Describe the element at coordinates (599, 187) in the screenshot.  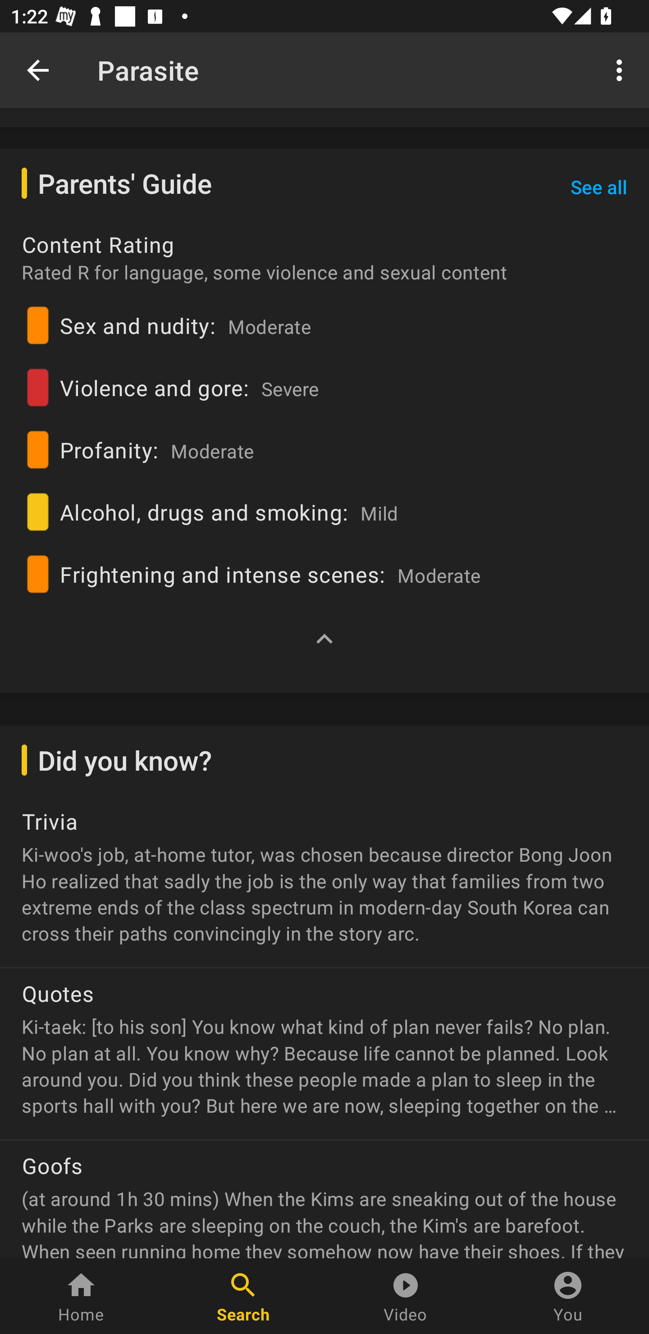
I see `See all See all Parents' Guide` at that location.